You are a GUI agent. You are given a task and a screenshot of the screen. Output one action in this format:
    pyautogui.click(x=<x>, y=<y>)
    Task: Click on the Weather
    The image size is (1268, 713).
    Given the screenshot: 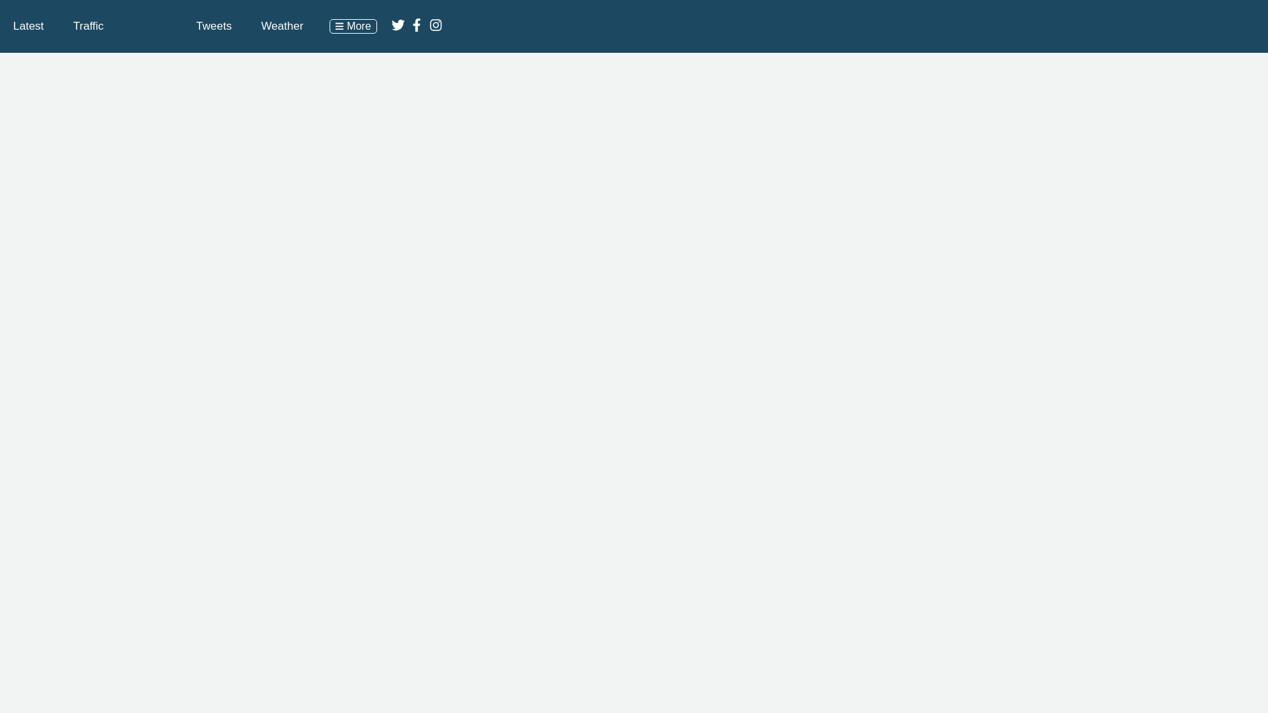 What is the action you would take?
    pyautogui.click(x=281, y=26)
    